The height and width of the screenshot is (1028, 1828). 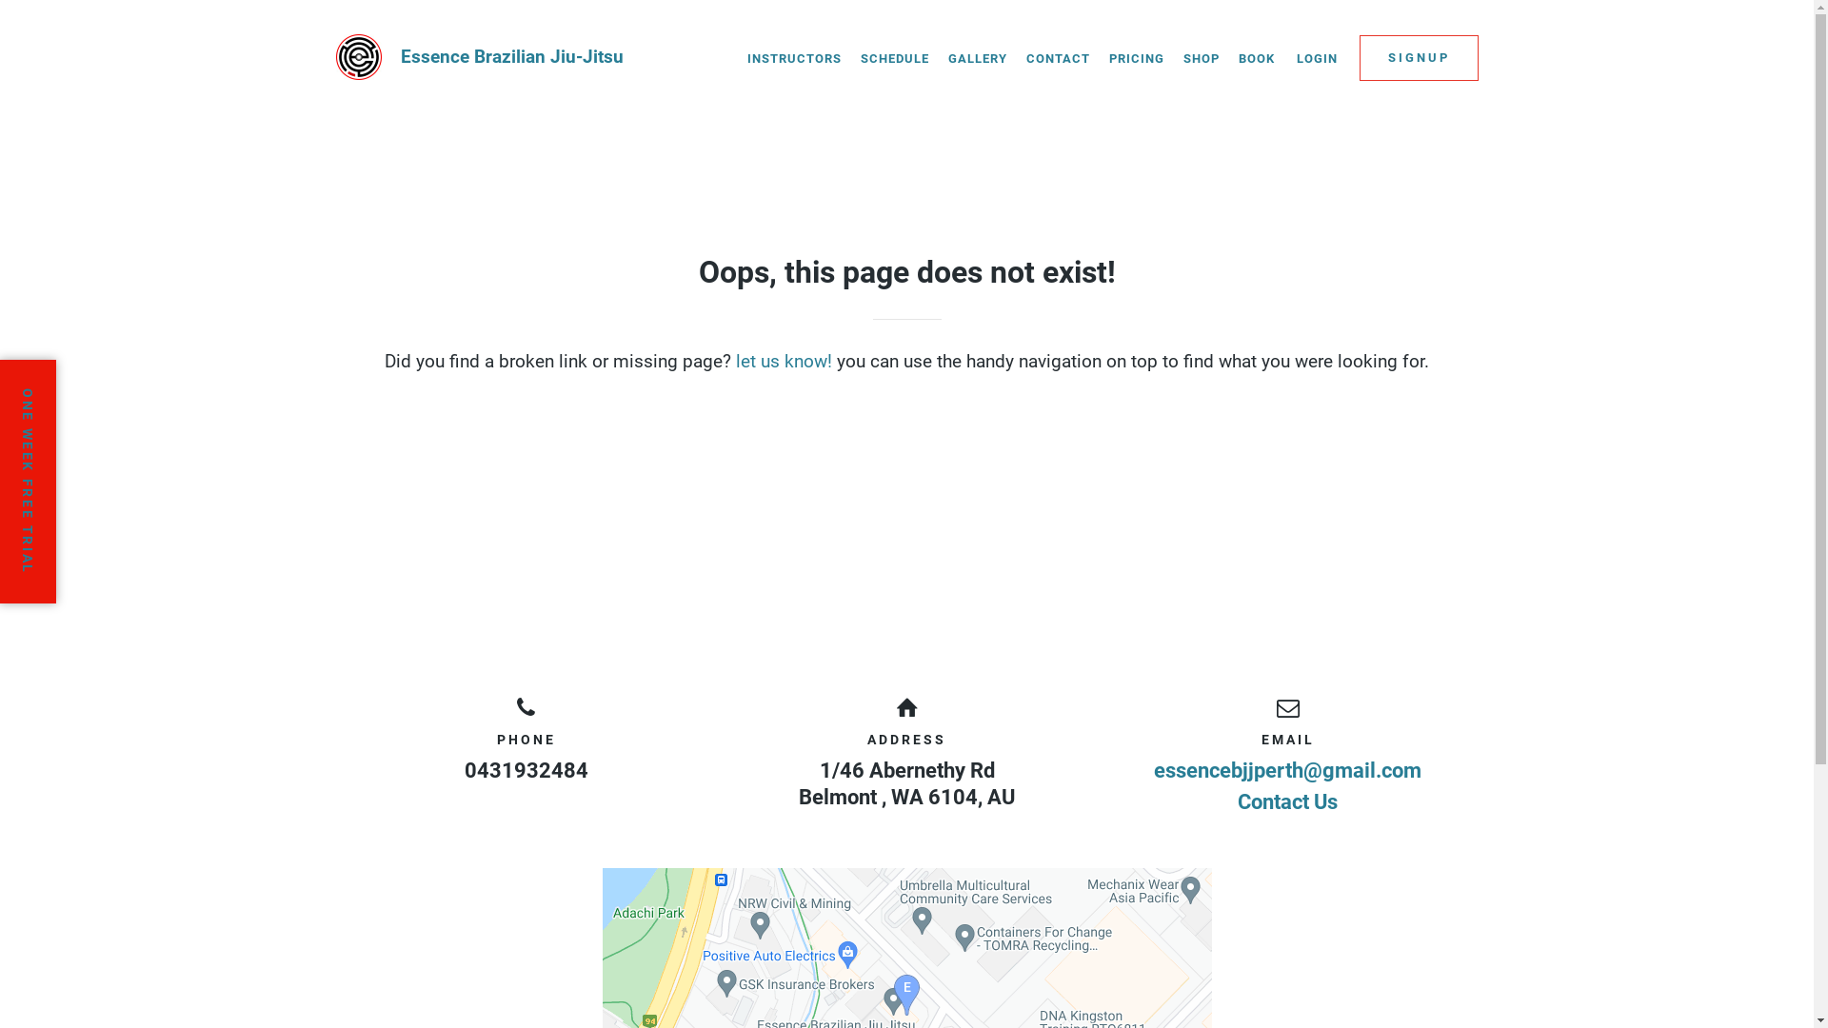 I want to click on SIGNUP, so click(x=1419, y=58).